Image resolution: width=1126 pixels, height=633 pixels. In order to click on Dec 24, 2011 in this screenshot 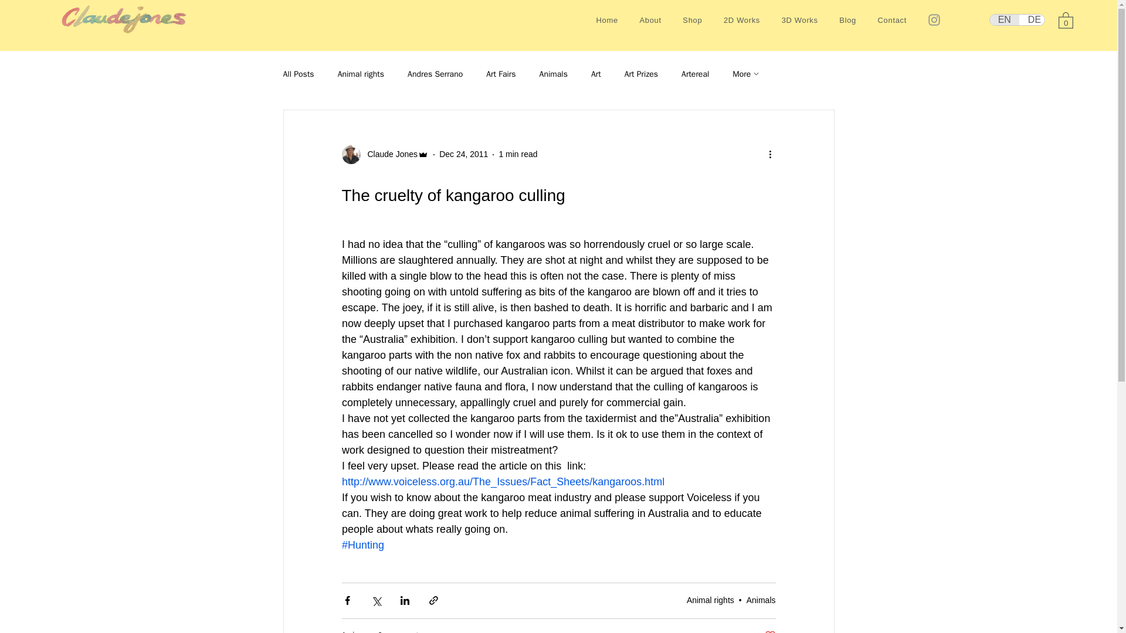, I will do `click(463, 154)`.